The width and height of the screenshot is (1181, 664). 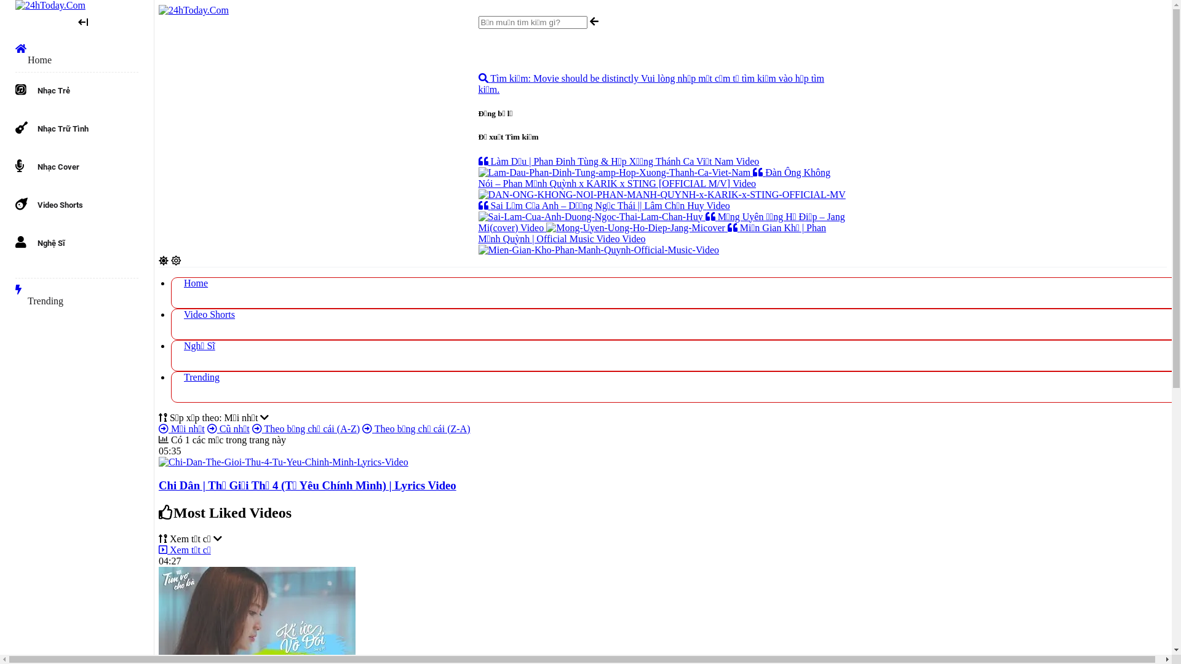 What do you see at coordinates (77, 52) in the screenshot?
I see `Home` at bounding box center [77, 52].